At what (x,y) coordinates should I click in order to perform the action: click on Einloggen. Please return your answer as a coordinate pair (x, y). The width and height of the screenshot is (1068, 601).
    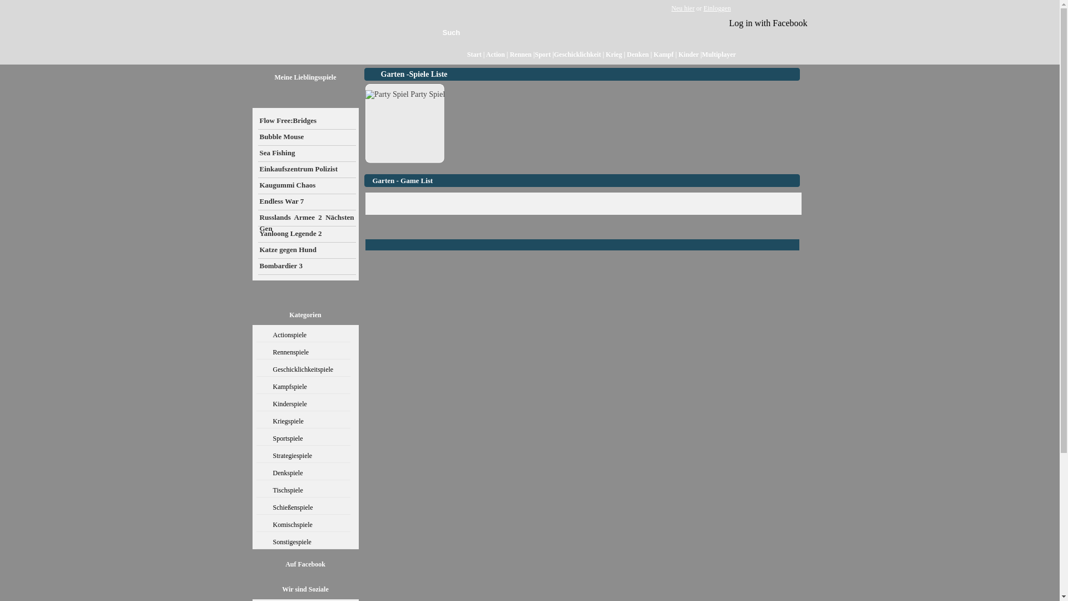
    Looking at the image, I should click on (718, 8).